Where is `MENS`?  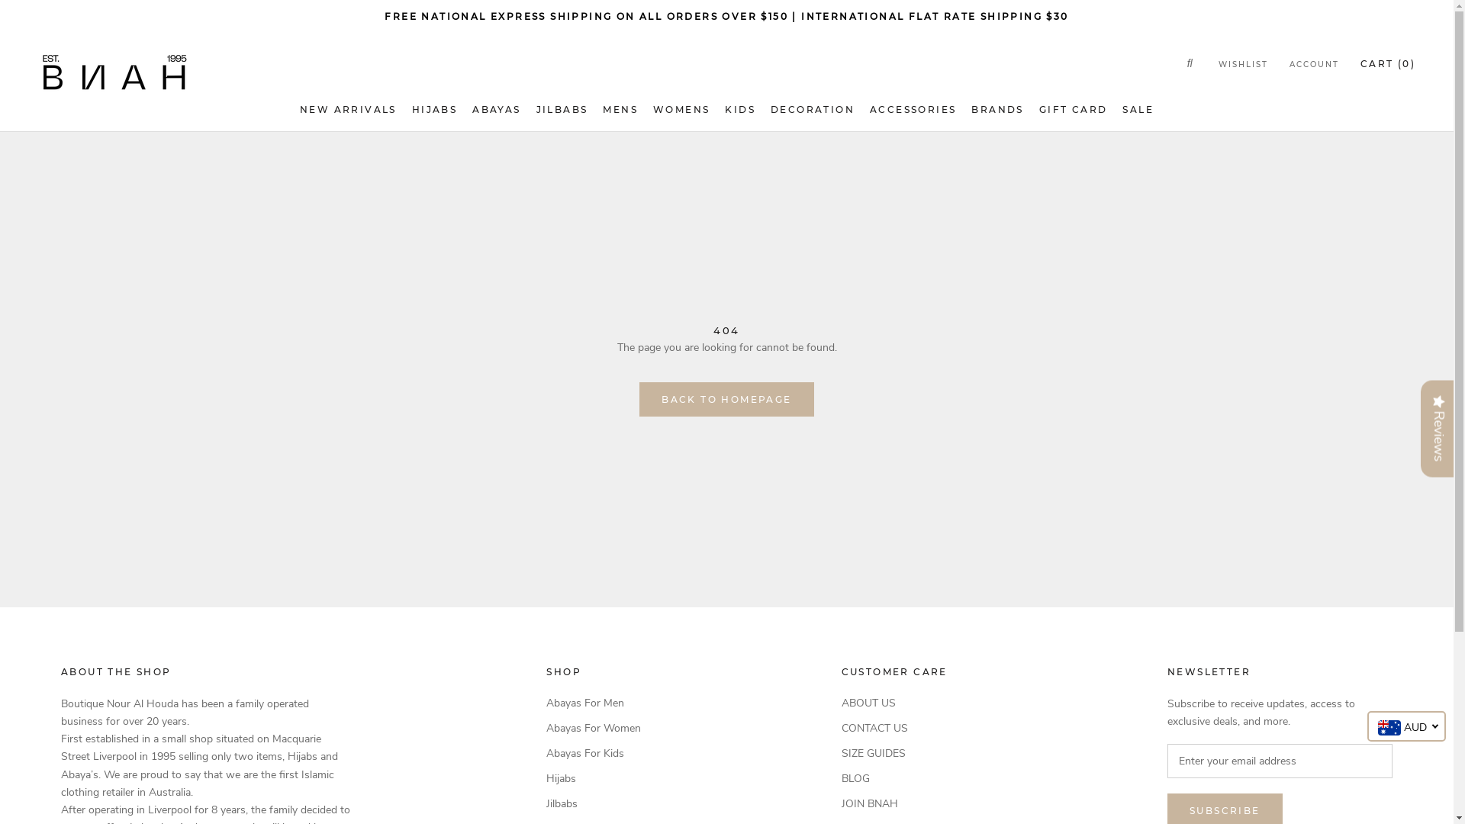 MENS is located at coordinates (620, 110).